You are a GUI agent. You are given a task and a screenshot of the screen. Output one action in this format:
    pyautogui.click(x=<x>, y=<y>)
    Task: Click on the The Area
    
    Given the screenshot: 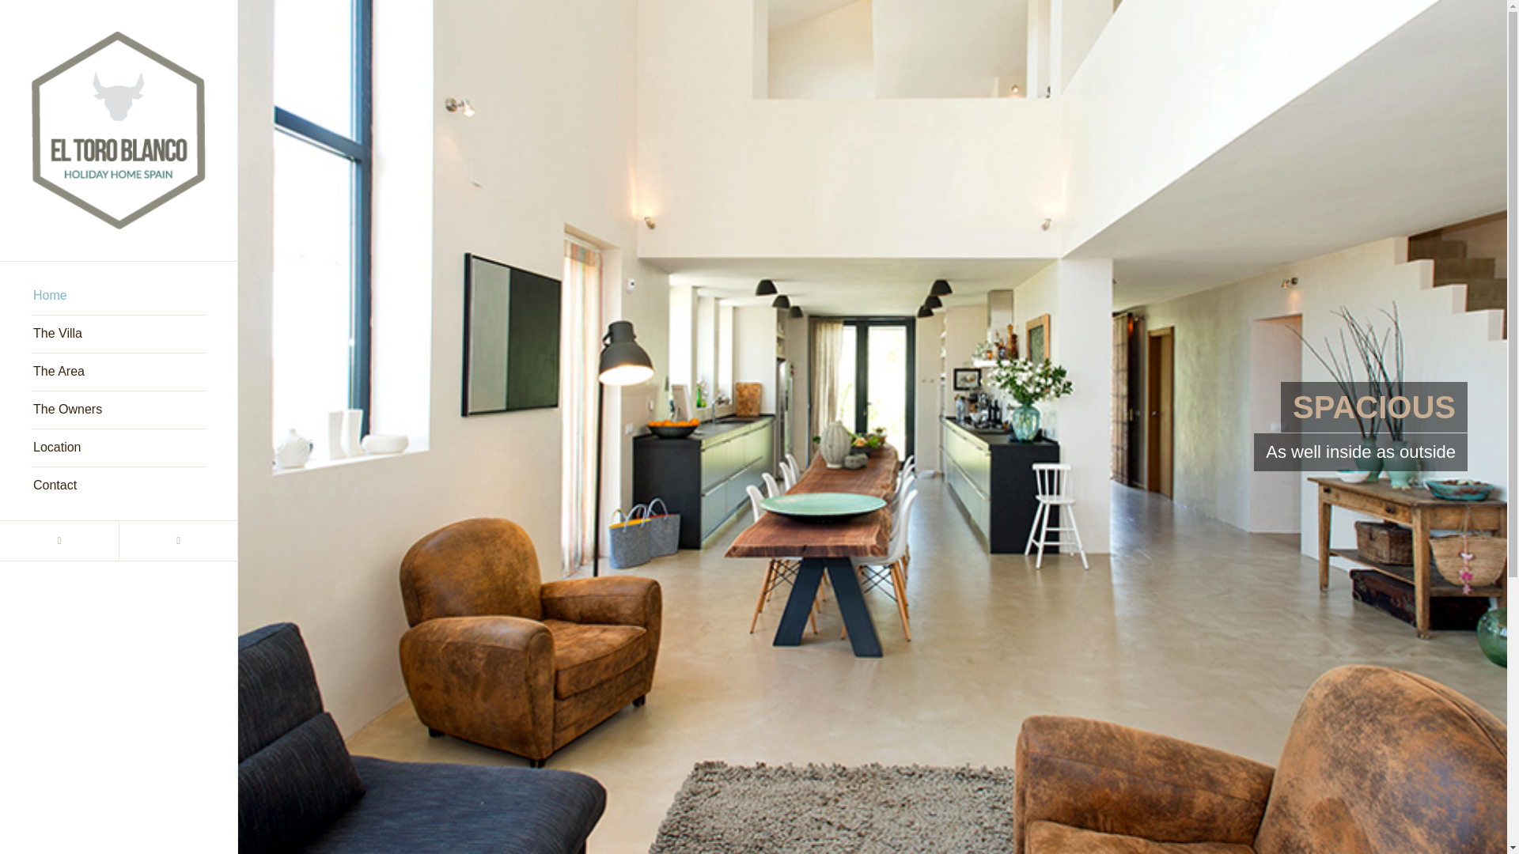 What is the action you would take?
    pyautogui.click(x=119, y=372)
    